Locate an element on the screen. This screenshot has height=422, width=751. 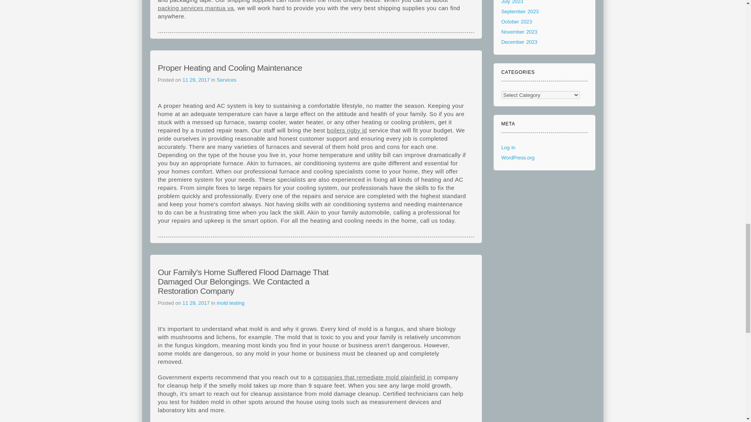
11 29, 2017  is located at coordinates (196, 80).